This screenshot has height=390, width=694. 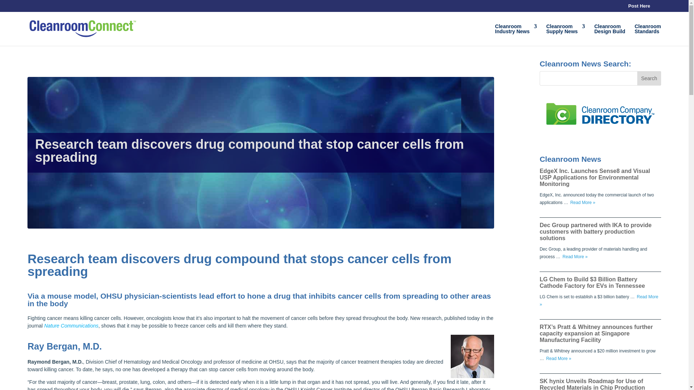 What do you see at coordinates (71, 326) in the screenshot?
I see `Cleanroom News` at bounding box center [71, 326].